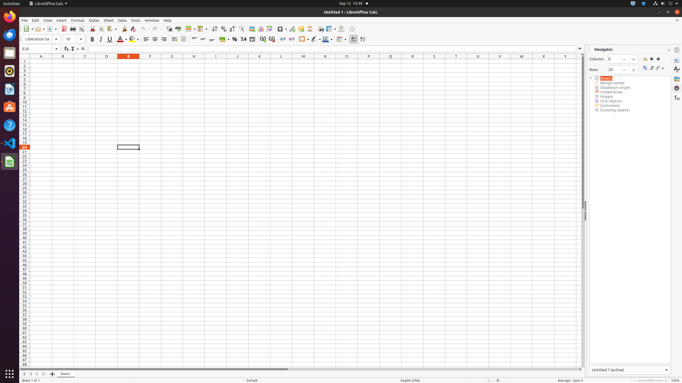  Describe the element at coordinates (75, 49) in the screenshot. I see `Select Function` at that location.